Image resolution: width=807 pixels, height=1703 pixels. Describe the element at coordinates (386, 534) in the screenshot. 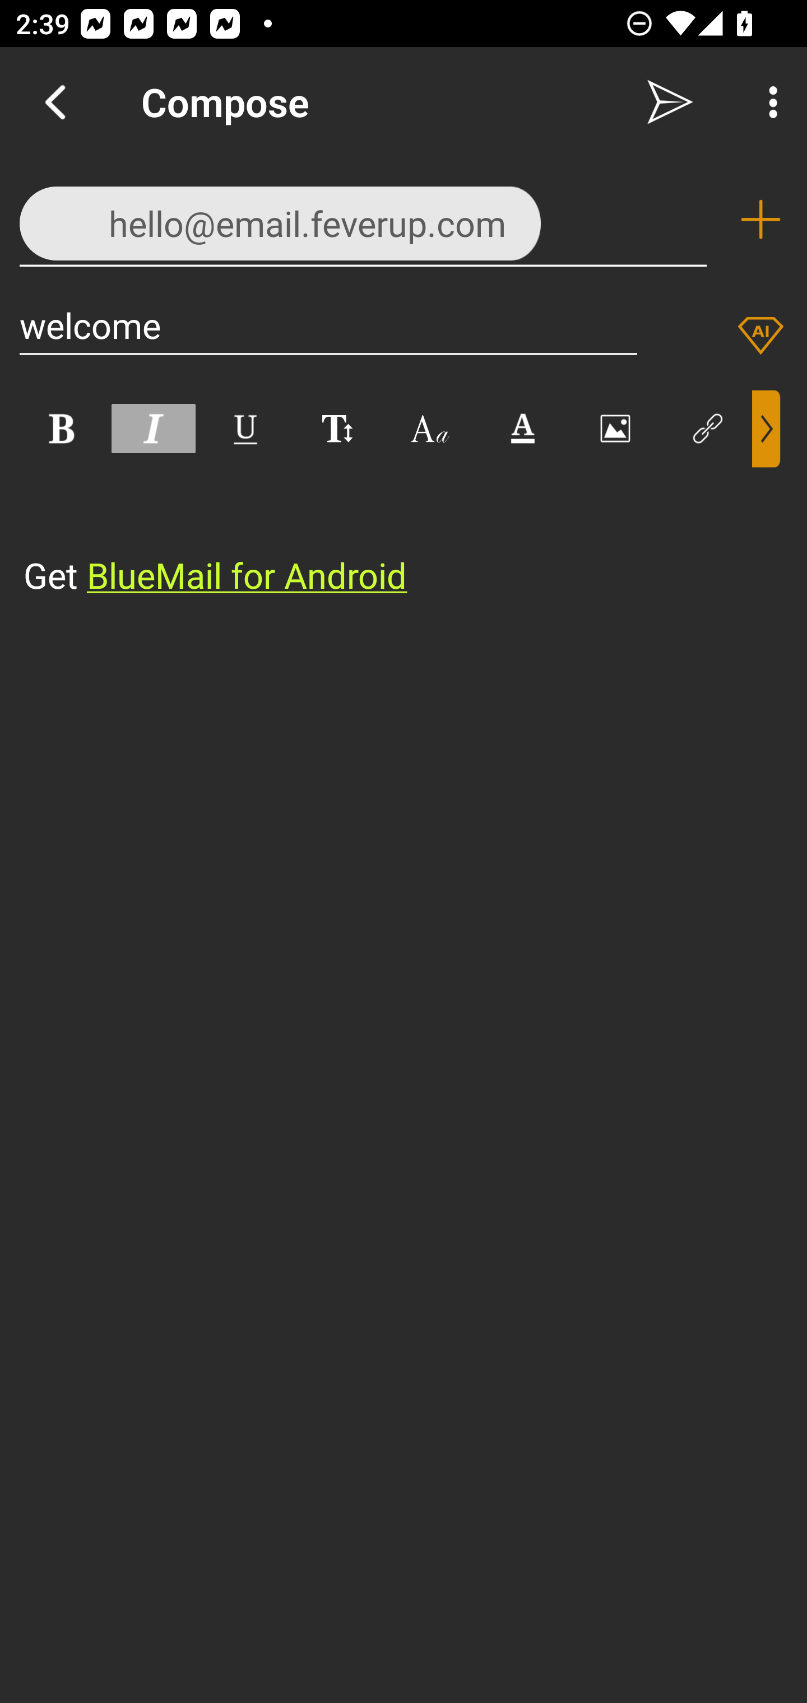

I see `

⁣Get BlueMail for Android ​` at that location.